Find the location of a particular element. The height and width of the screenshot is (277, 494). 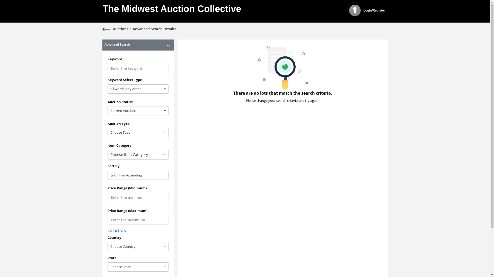

The Midwest Auction Collective is located at coordinates (172, 11).